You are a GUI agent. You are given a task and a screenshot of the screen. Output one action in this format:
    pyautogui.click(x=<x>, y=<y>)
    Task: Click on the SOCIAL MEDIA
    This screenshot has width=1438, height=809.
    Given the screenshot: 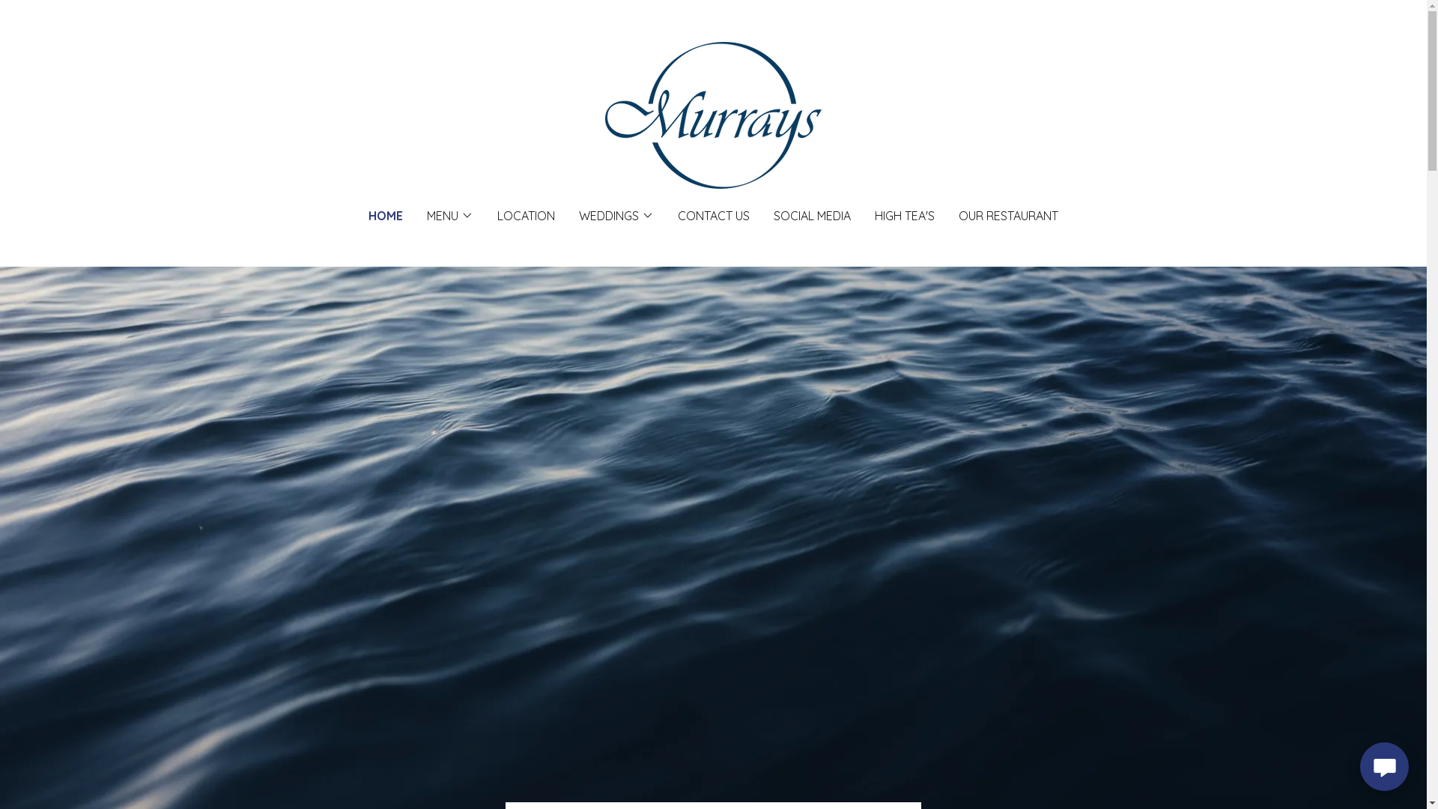 What is the action you would take?
    pyautogui.click(x=812, y=216)
    